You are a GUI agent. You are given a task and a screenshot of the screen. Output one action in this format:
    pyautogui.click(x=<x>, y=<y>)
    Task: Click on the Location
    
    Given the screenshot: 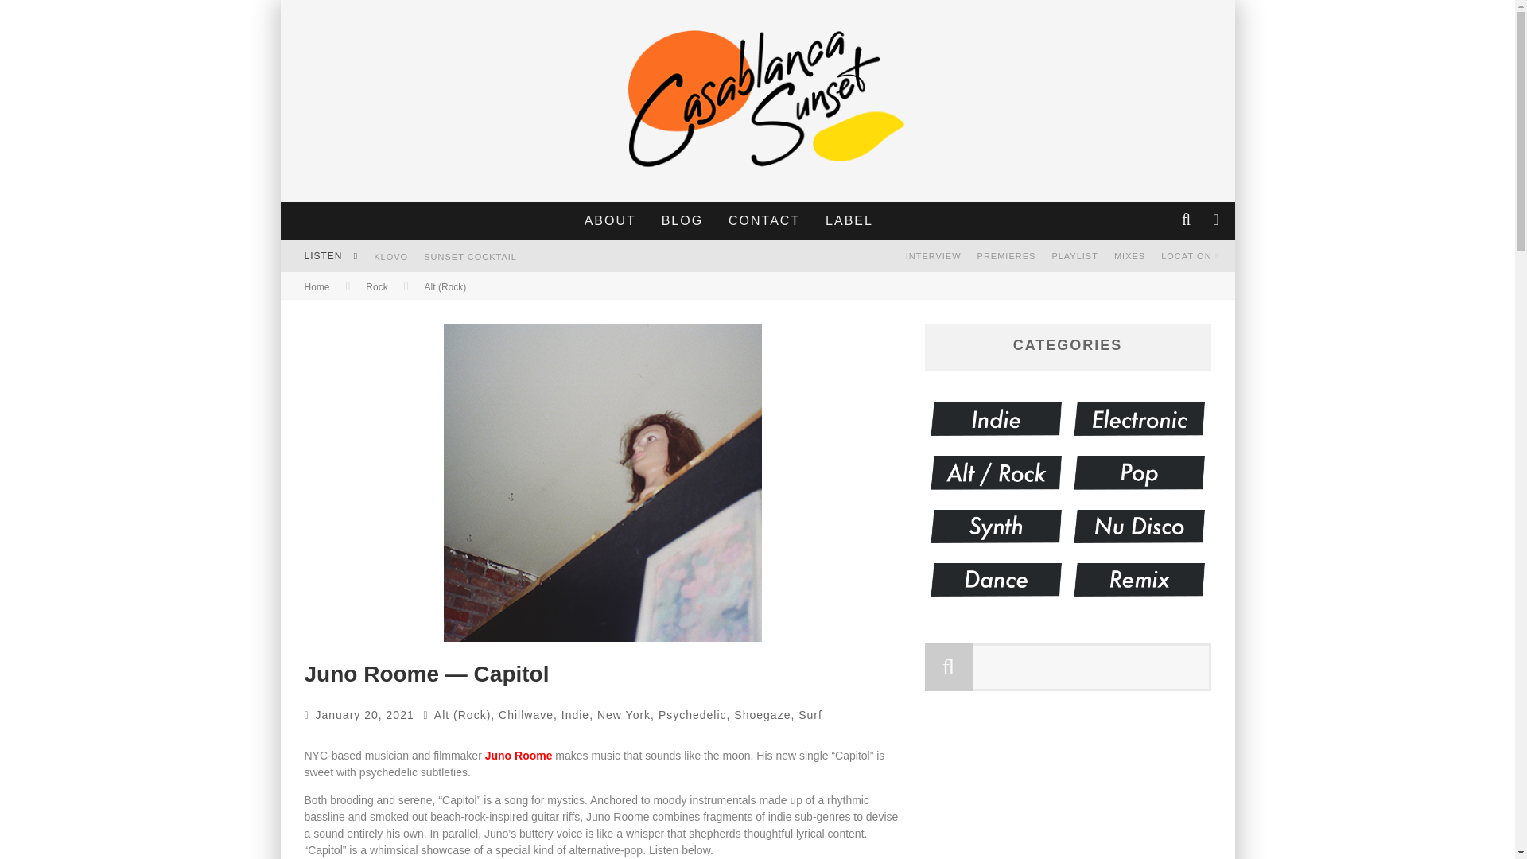 What is the action you would take?
    pyautogui.click(x=1189, y=256)
    